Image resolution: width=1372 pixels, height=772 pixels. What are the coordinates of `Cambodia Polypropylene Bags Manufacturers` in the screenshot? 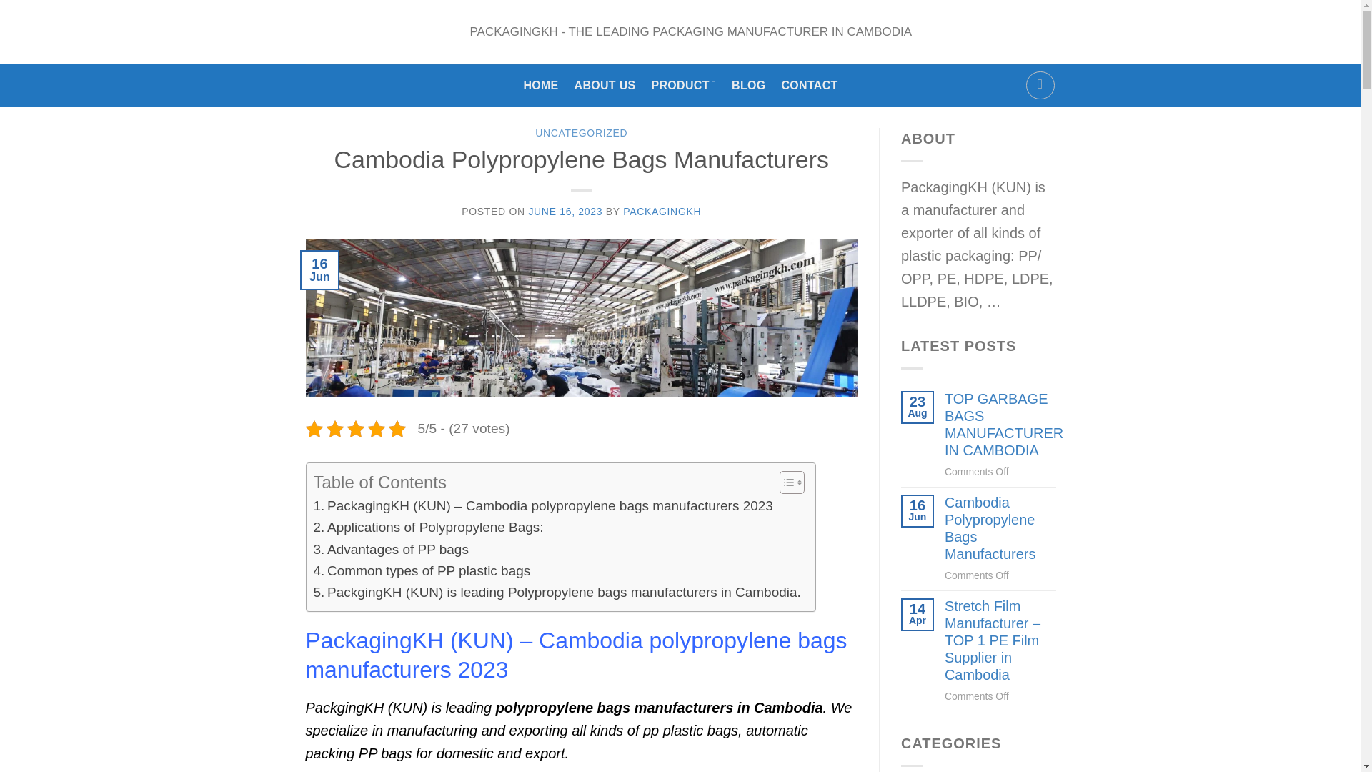 It's located at (1000, 529).